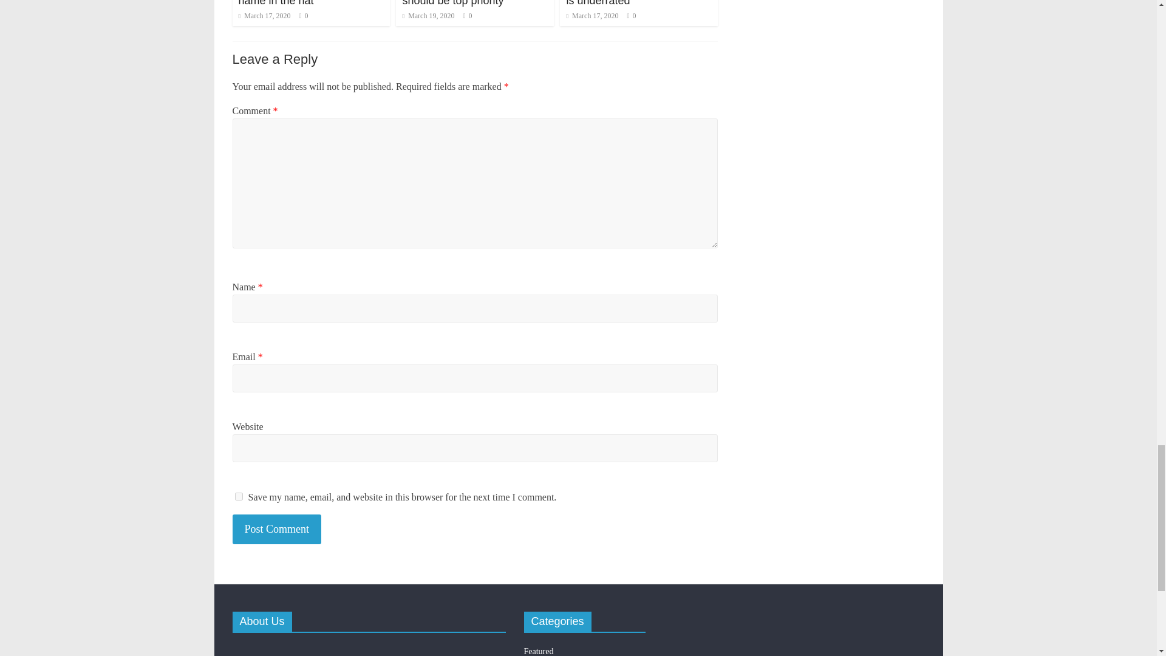  Describe the element at coordinates (428, 16) in the screenshot. I see `March 19, 2020` at that location.